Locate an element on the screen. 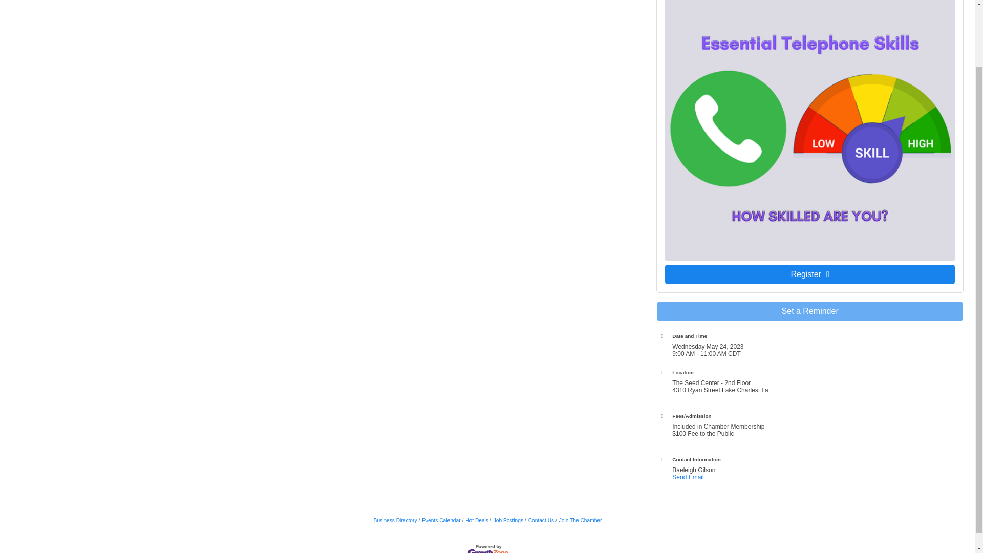 Image resolution: width=983 pixels, height=553 pixels. Hot Deals is located at coordinates (475, 520).